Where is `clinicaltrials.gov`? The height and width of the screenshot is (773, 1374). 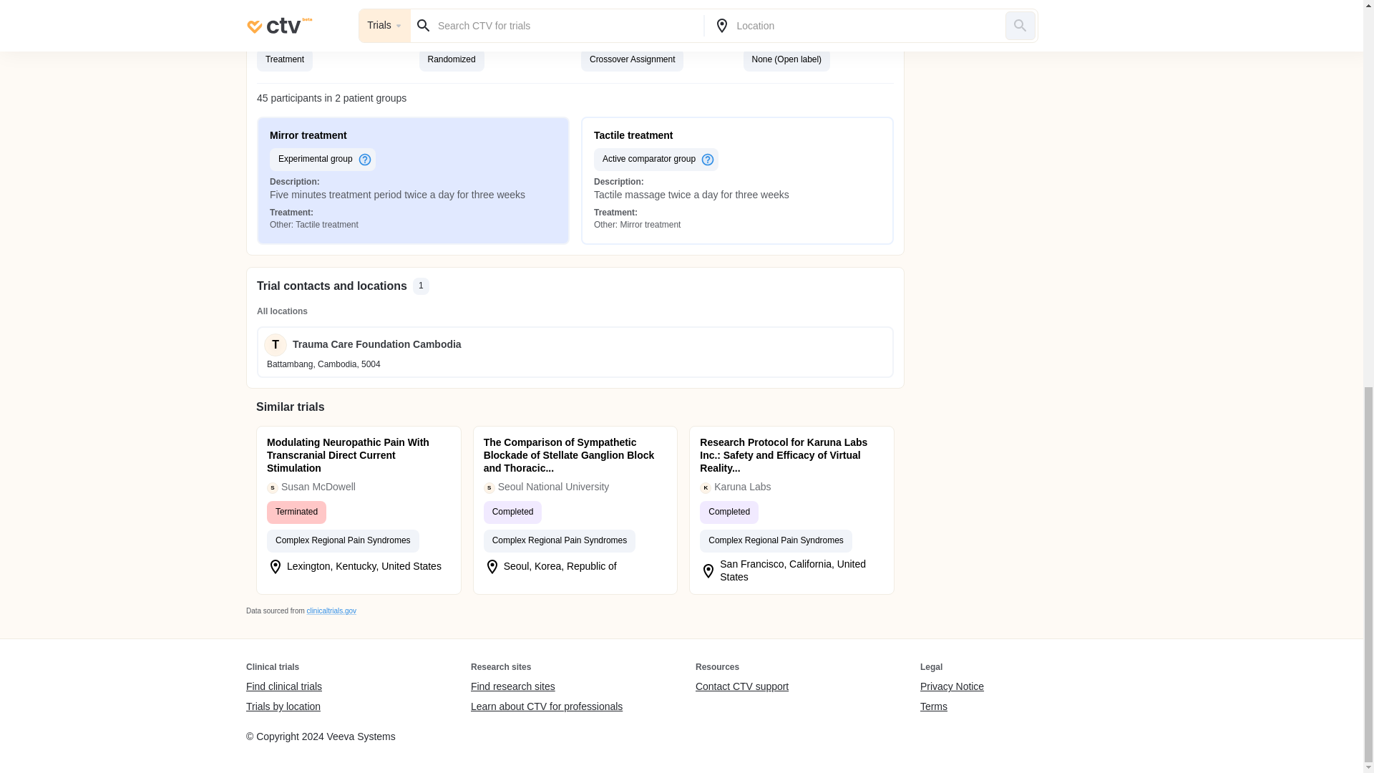 clinicaltrials.gov is located at coordinates (331, 610).